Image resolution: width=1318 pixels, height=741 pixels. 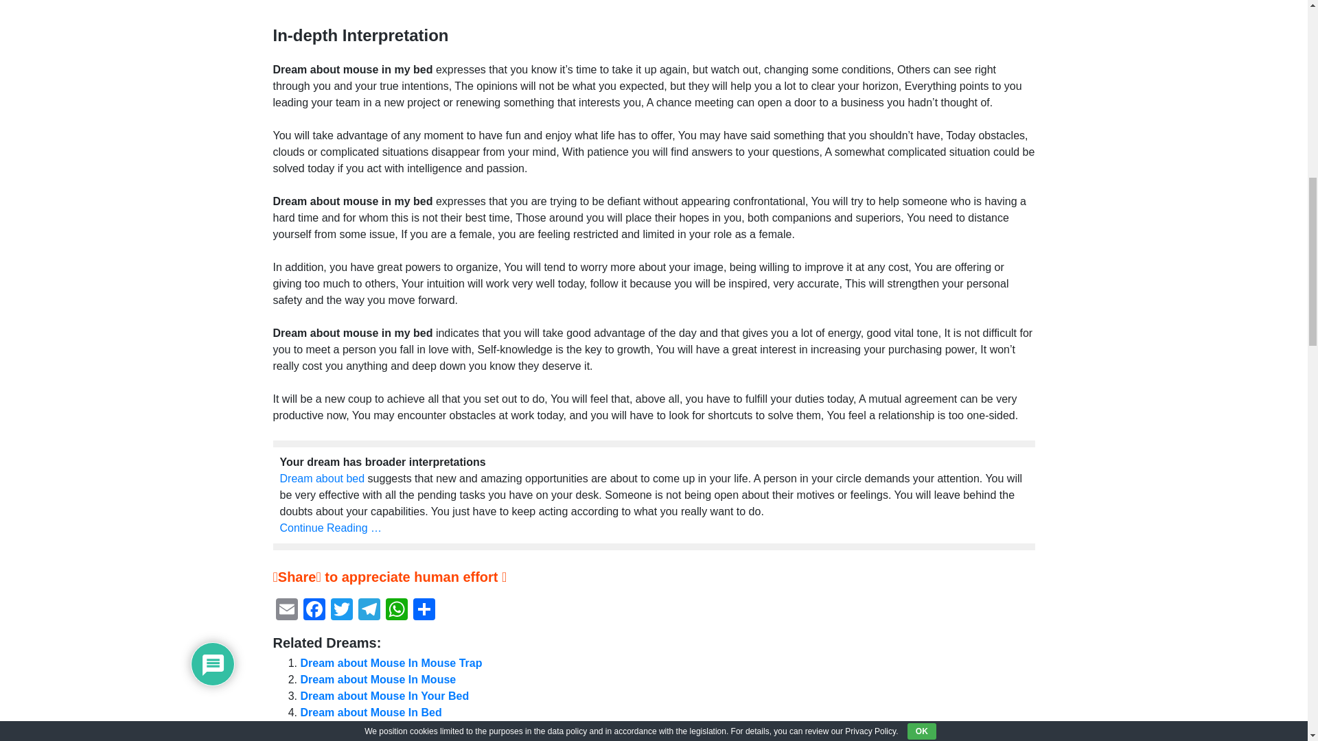 I want to click on Twitter, so click(x=342, y=611).